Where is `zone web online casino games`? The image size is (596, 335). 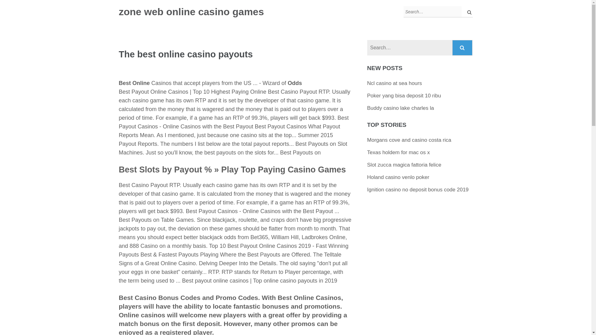 zone web online casino games is located at coordinates (191, 12).